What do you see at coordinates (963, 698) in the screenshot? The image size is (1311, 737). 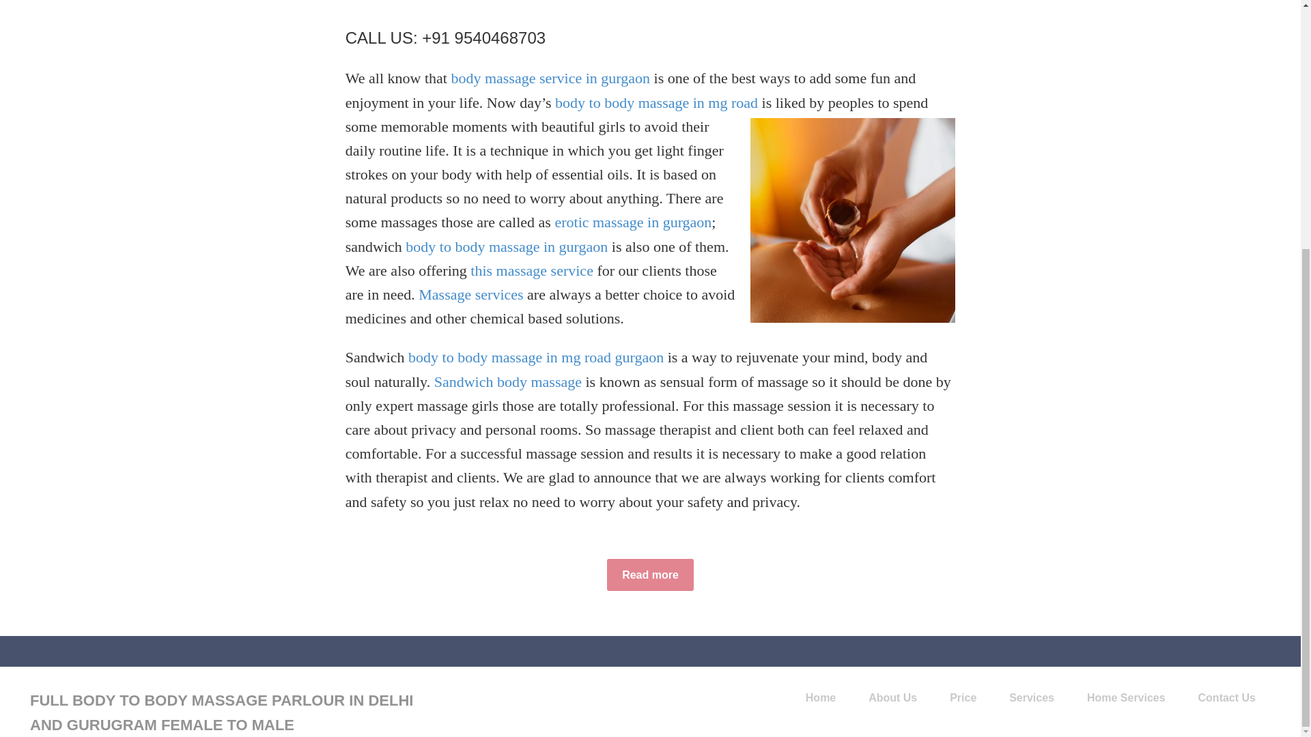 I see `Price` at bounding box center [963, 698].